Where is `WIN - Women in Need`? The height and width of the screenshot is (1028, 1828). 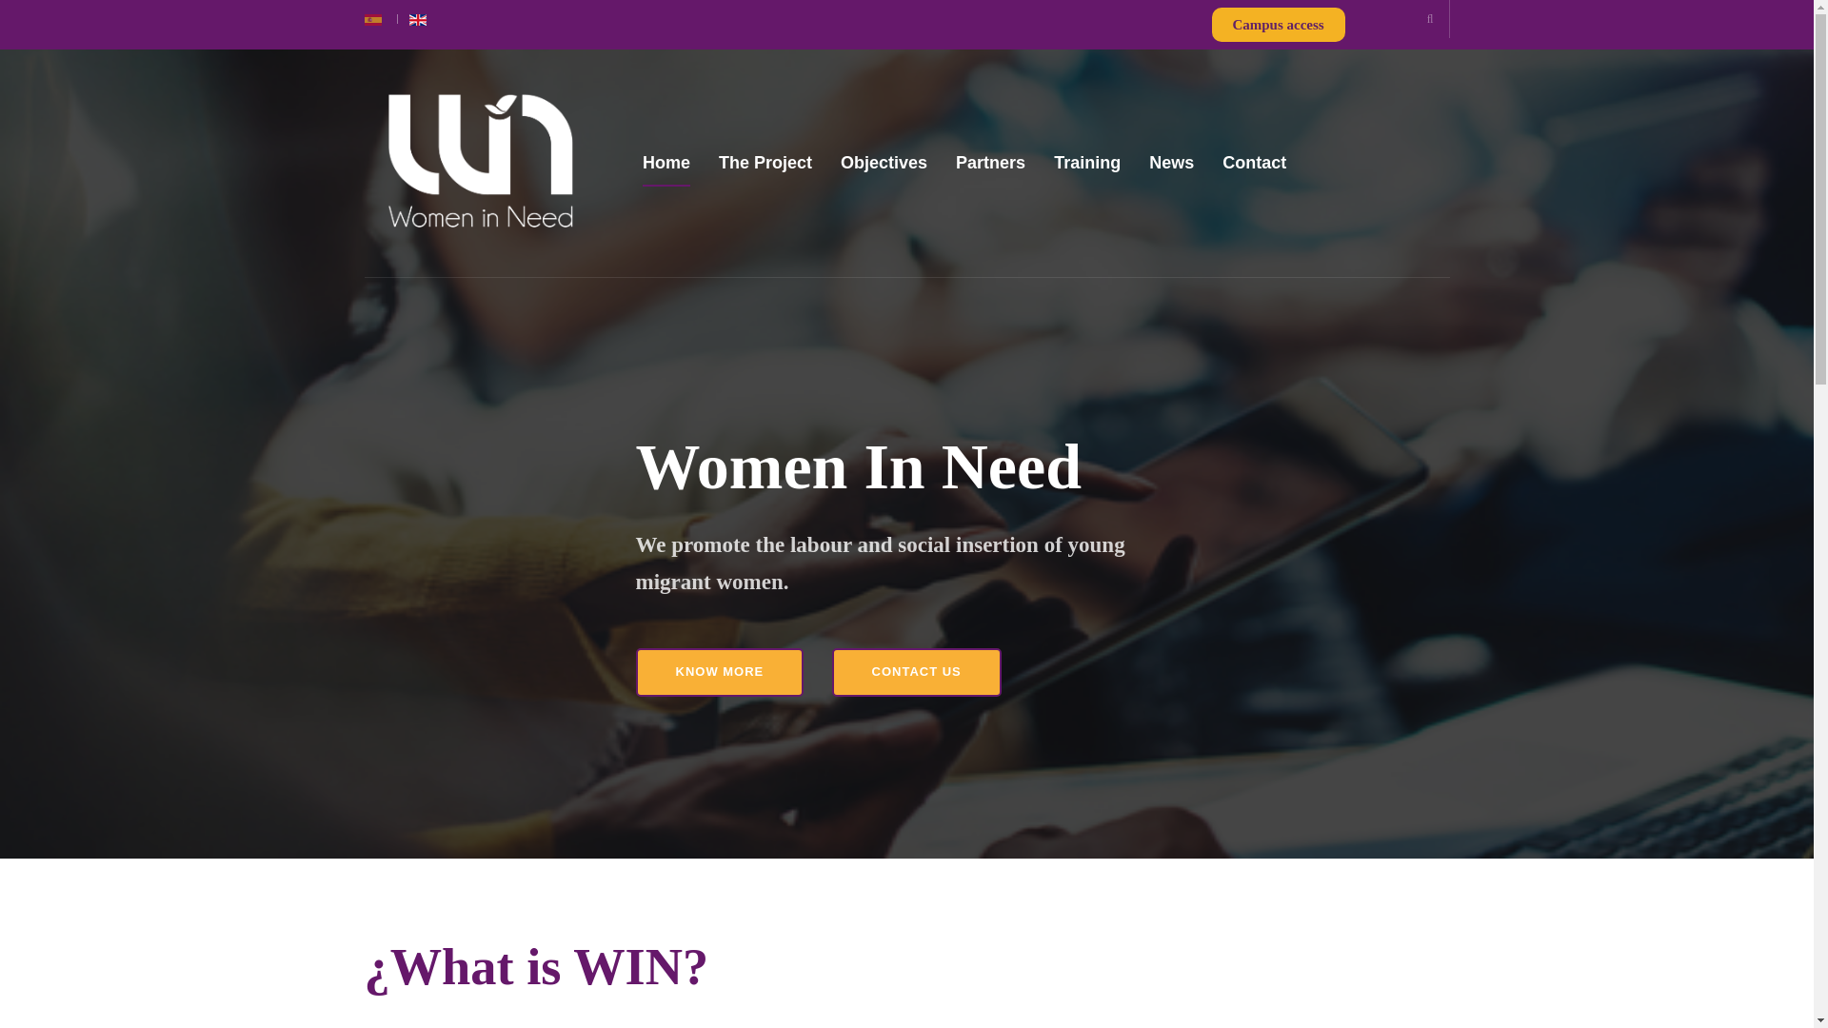
WIN - Women in Need is located at coordinates (480, 164).